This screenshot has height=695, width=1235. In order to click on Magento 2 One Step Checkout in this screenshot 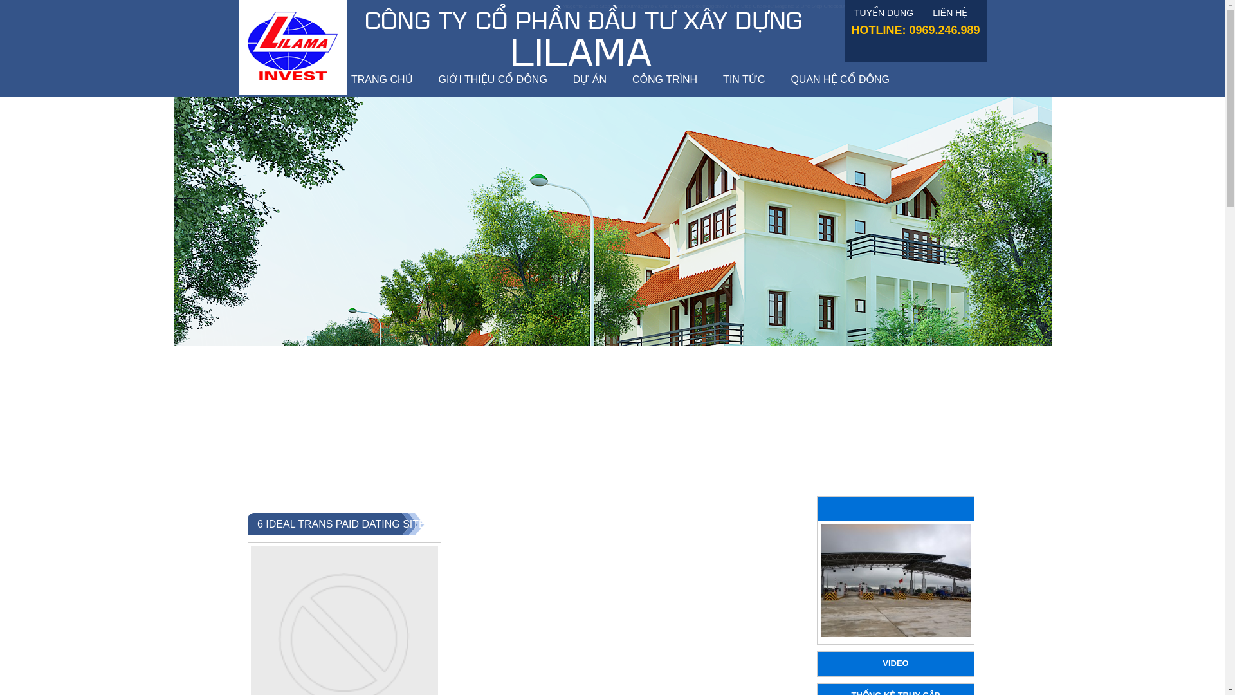, I will do `click(740, 6)`.